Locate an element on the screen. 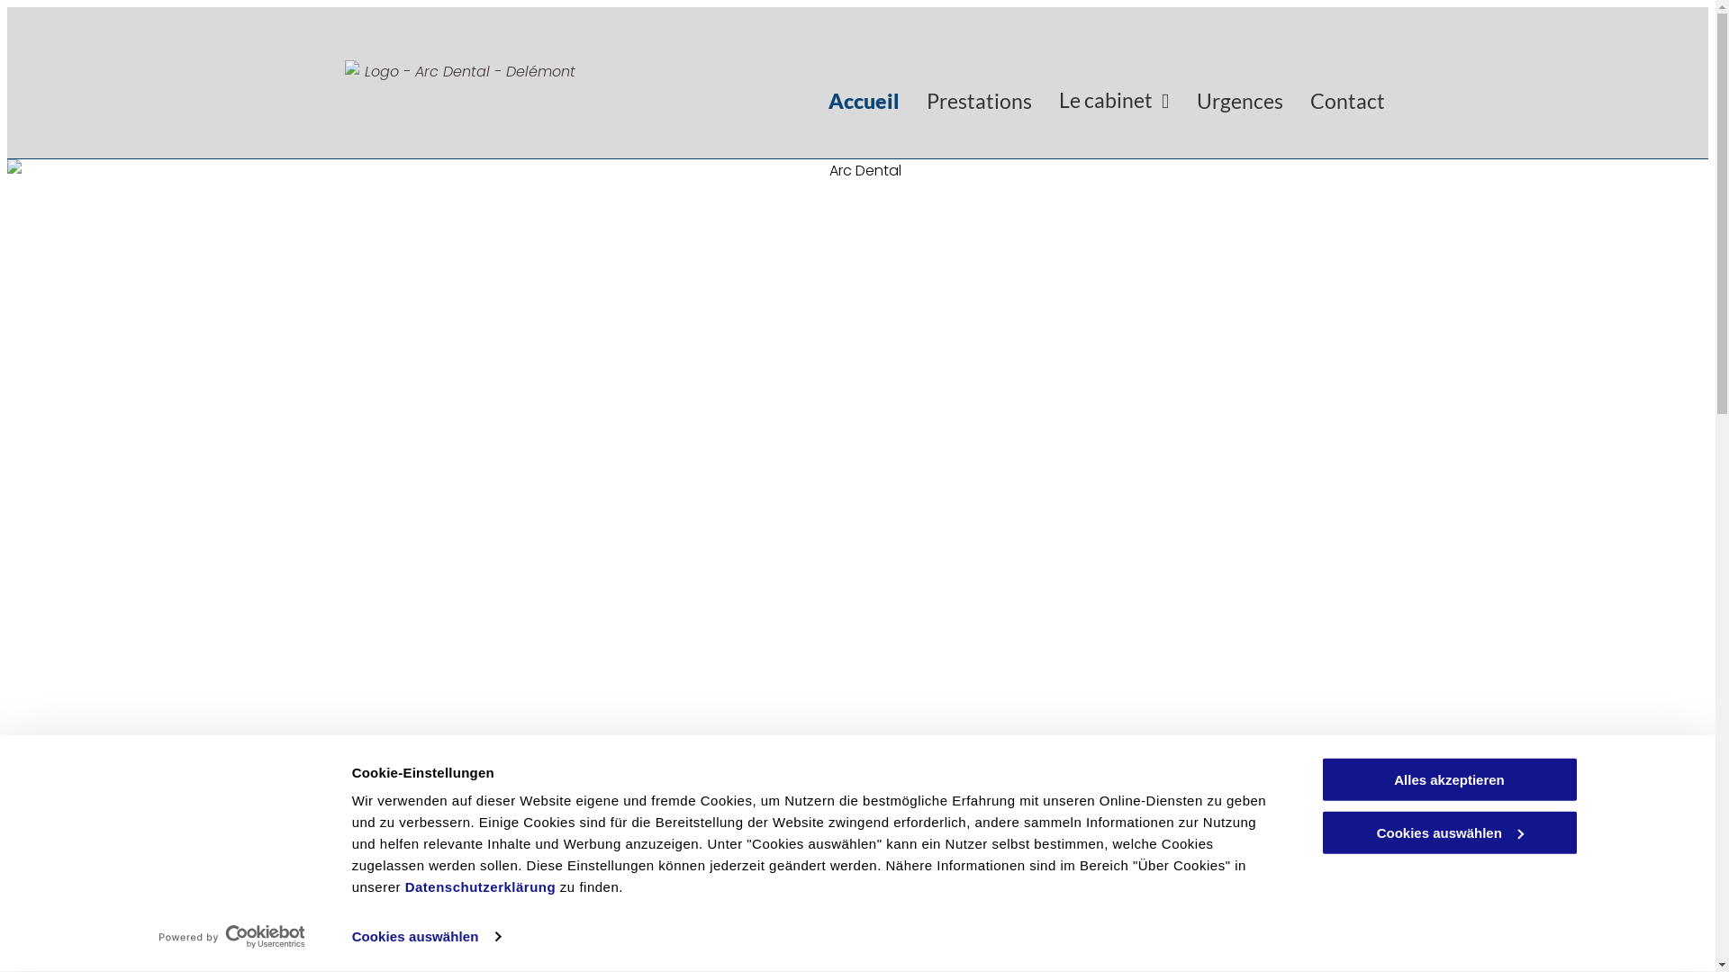 The width and height of the screenshot is (1729, 972). Prestations is located at coordinates (980, 101).